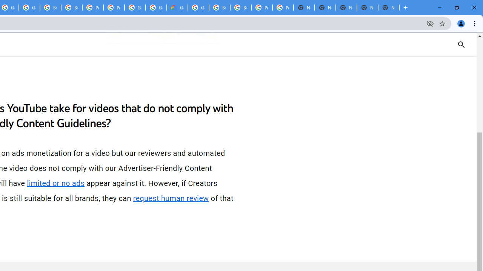  I want to click on Browse Chrome as a guest - Computer - Google Chrome Help, so click(72, 8).